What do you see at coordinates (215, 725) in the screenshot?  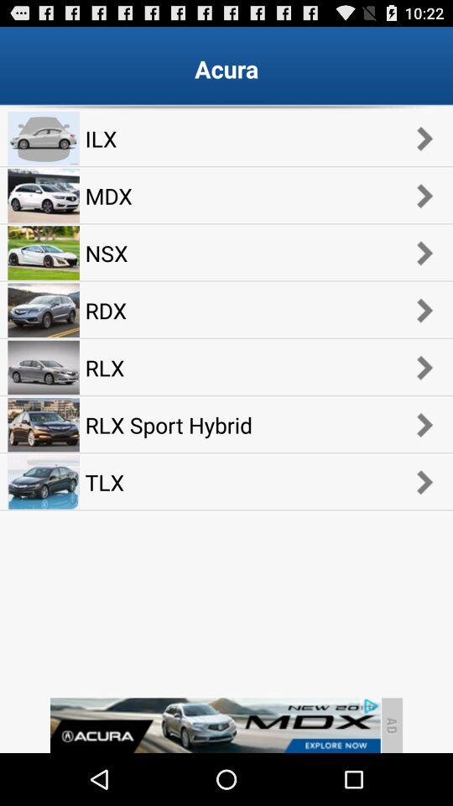 I see `advertisement space` at bounding box center [215, 725].